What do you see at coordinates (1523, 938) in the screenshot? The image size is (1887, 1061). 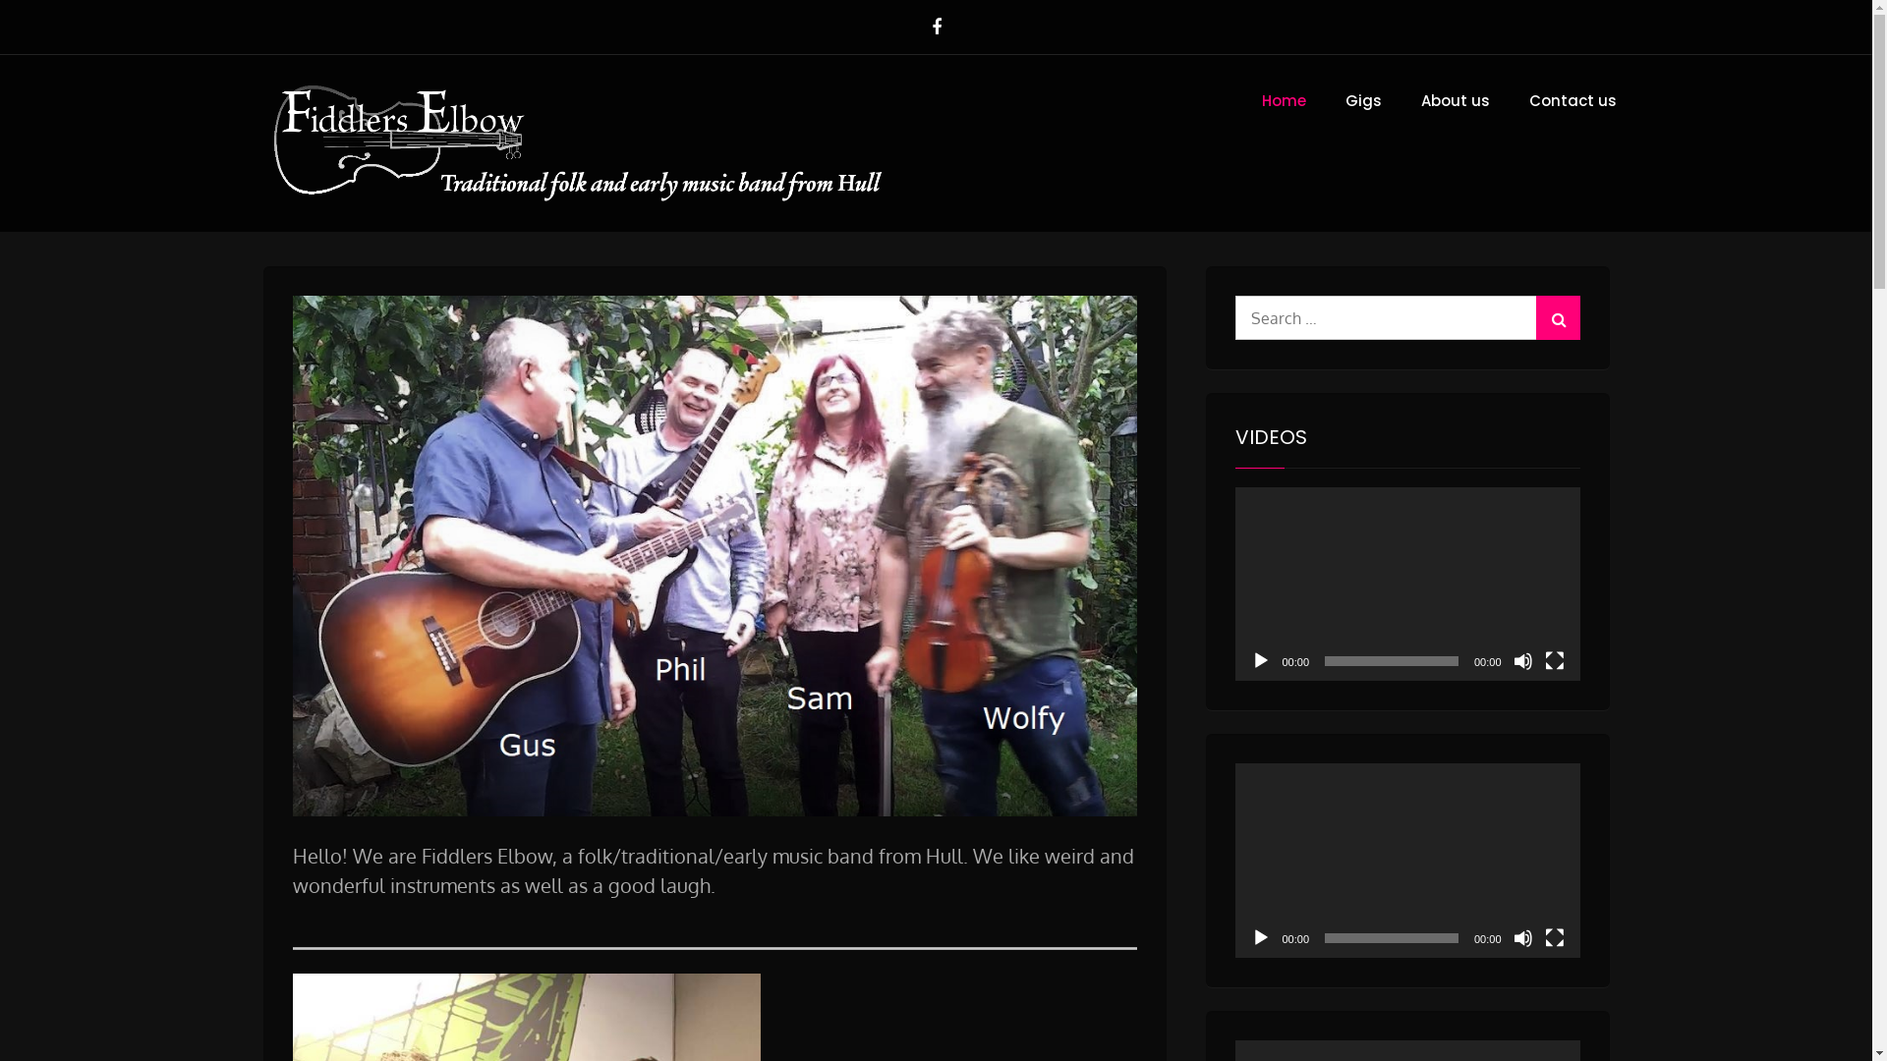 I see `Mute` at bounding box center [1523, 938].